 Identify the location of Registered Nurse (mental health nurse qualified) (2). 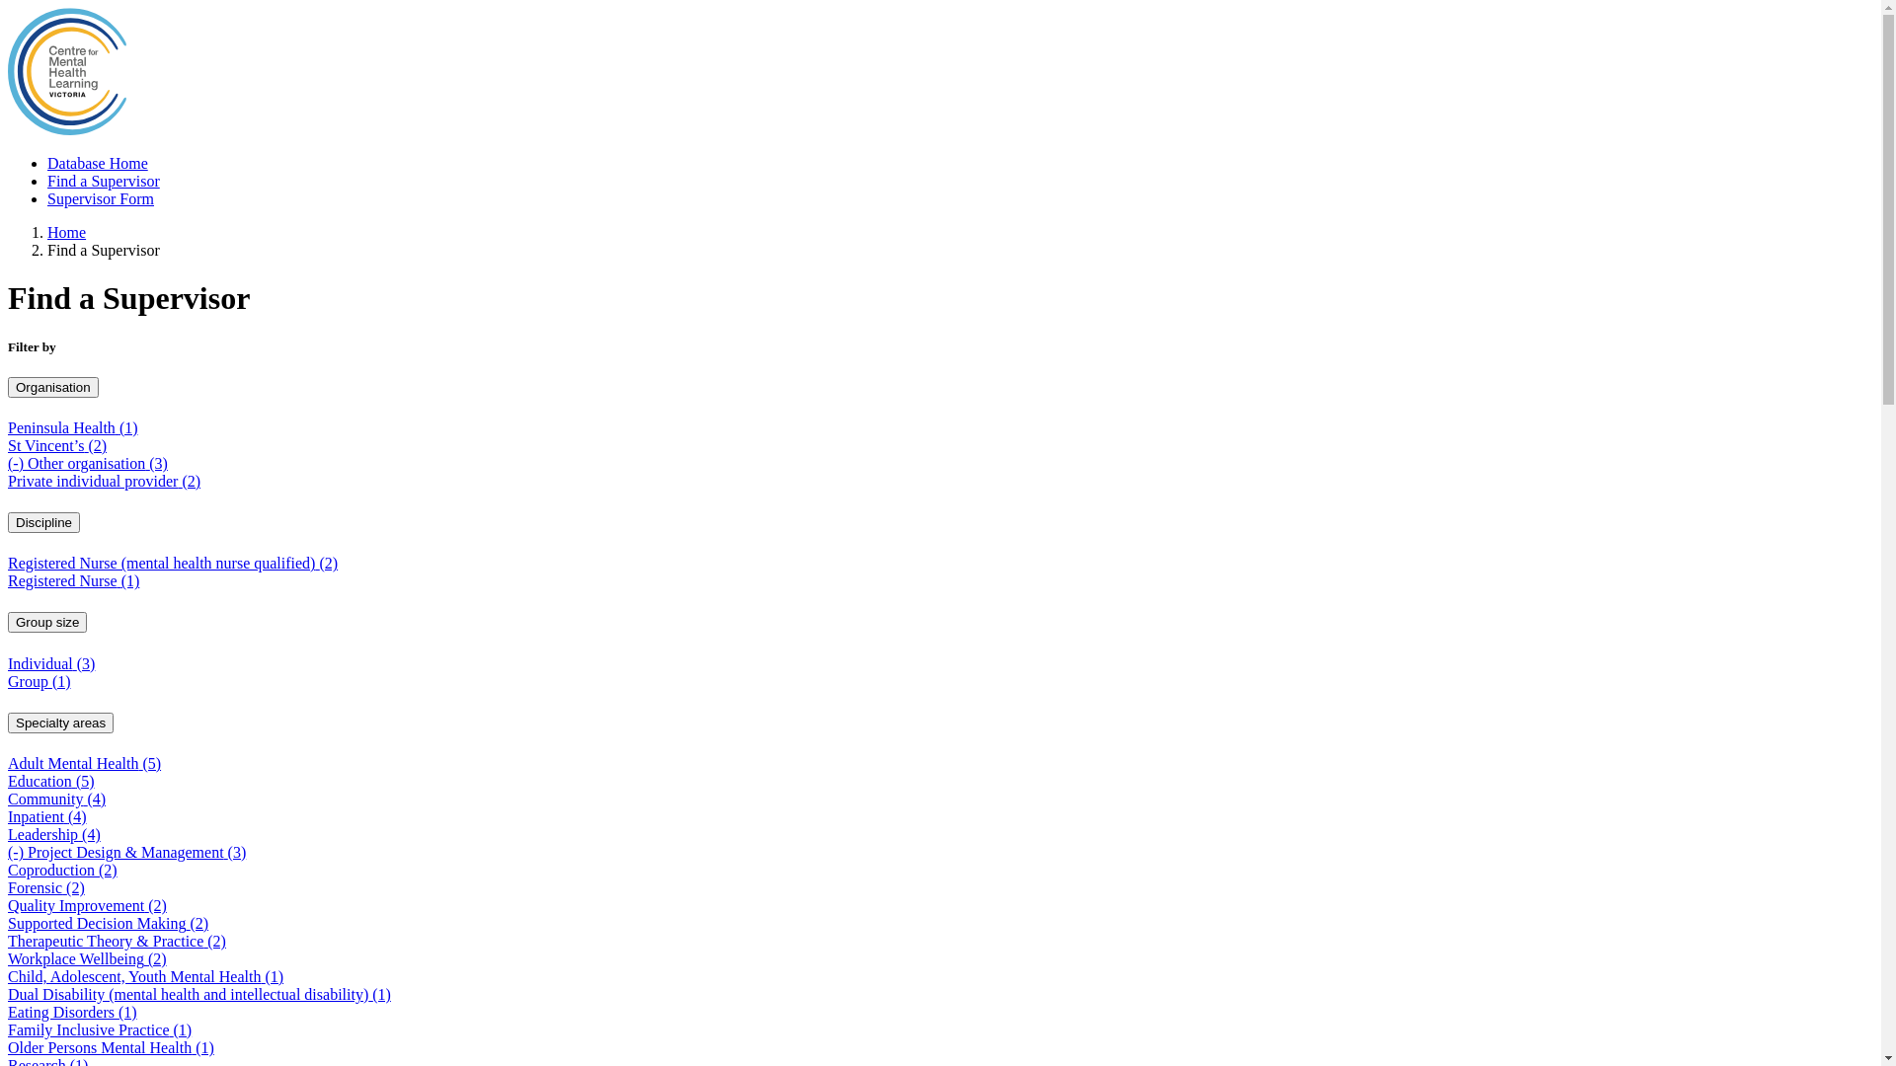
(173, 563).